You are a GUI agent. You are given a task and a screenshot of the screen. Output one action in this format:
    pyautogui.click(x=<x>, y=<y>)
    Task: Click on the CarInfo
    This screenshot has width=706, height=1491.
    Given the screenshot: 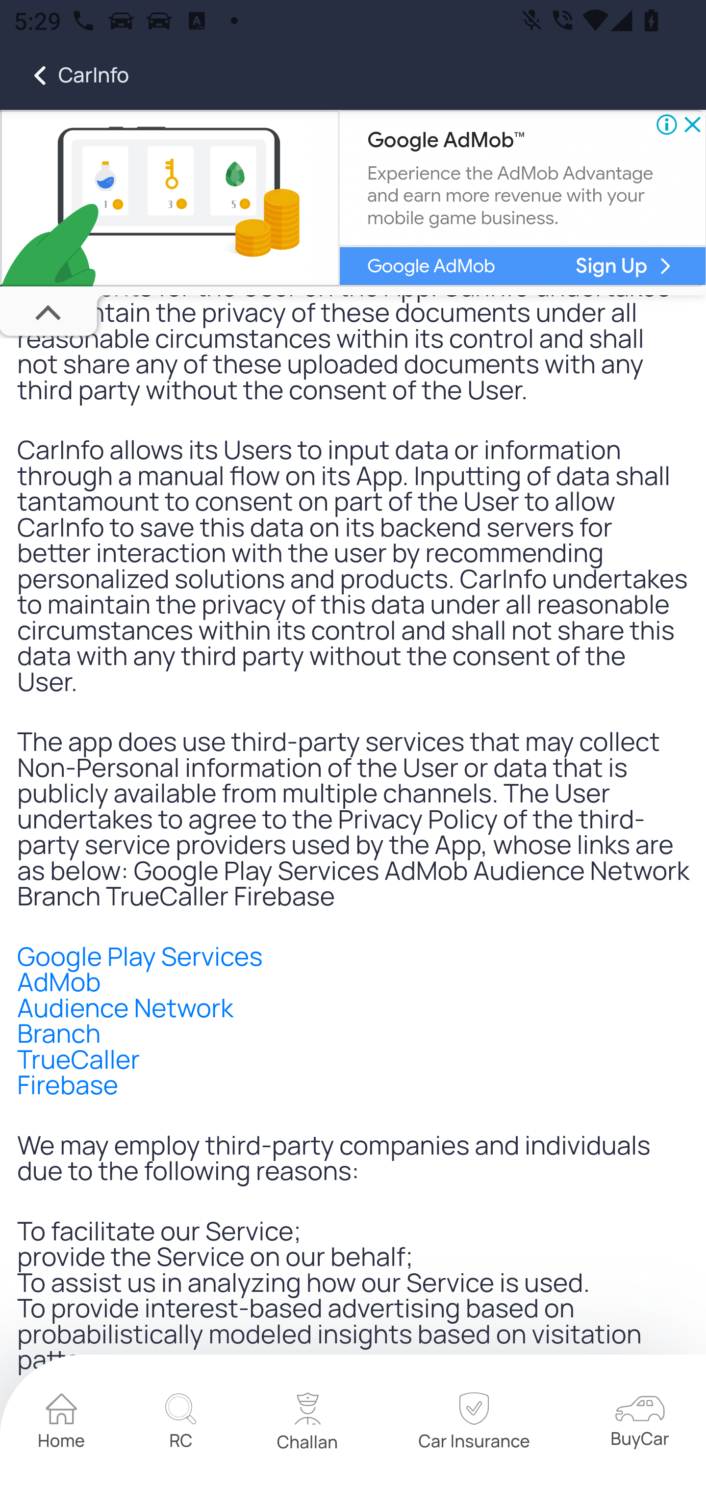 What is the action you would take?
    pyautogui.click(x=65, y=76)
    